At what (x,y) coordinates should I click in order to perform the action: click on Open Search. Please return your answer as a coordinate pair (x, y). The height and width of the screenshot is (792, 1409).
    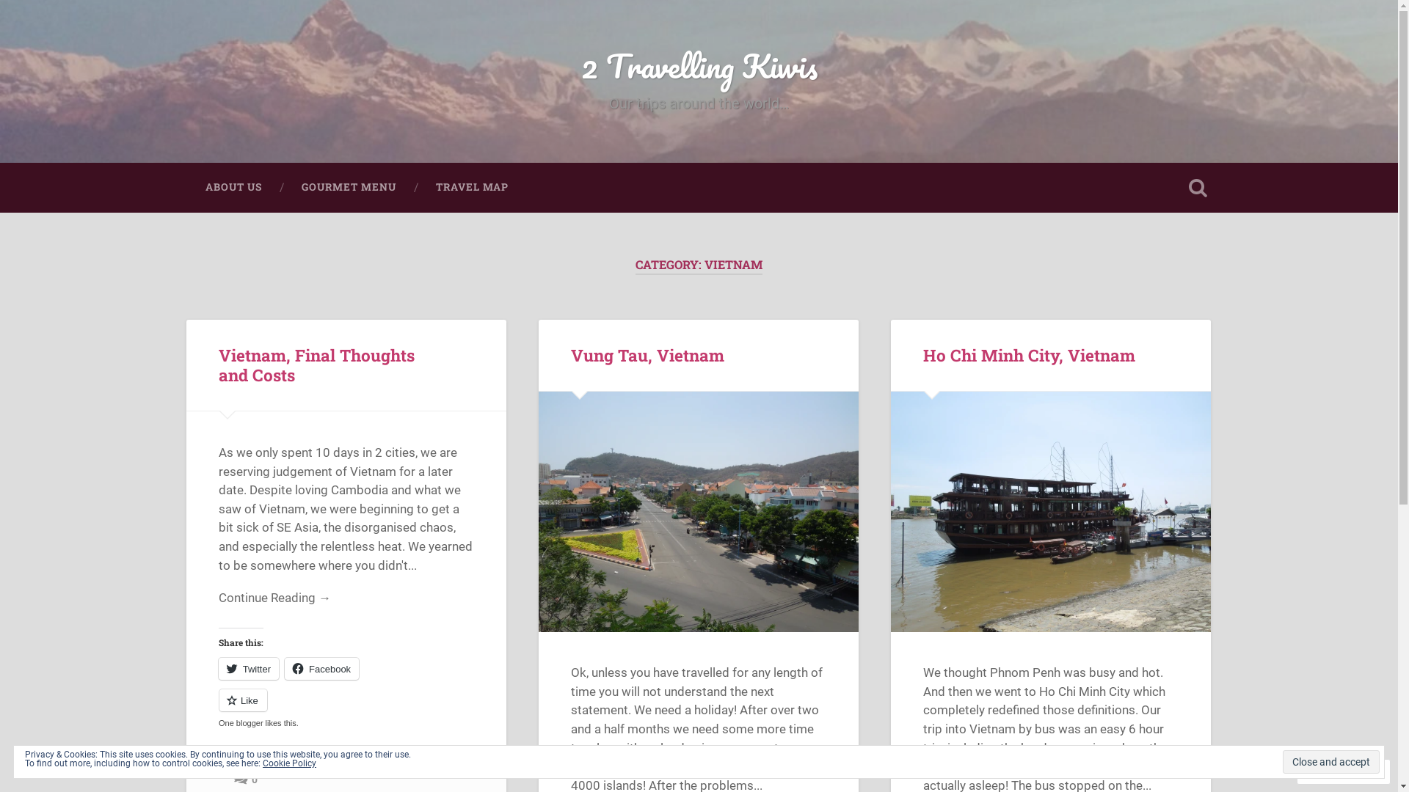
    Looking at the image, I should click on (1198, 188).